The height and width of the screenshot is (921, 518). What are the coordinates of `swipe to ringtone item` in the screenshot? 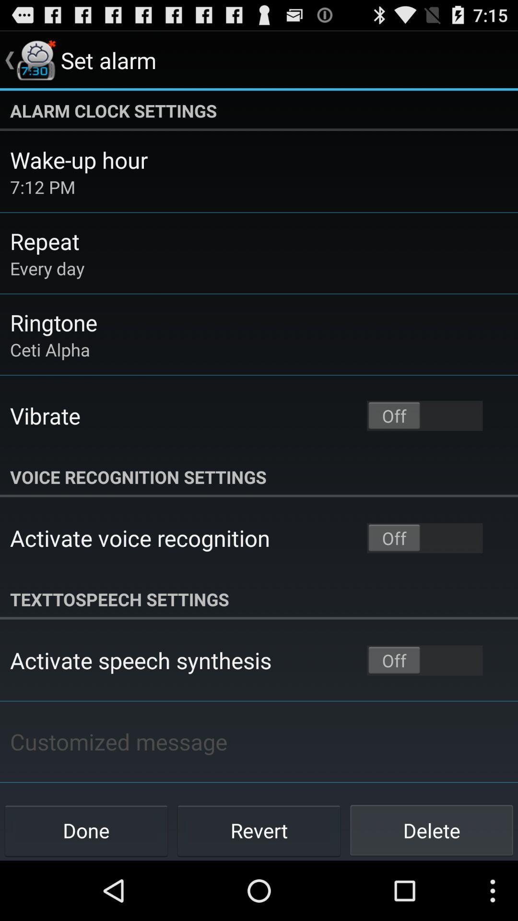 It's located at (54, 322).